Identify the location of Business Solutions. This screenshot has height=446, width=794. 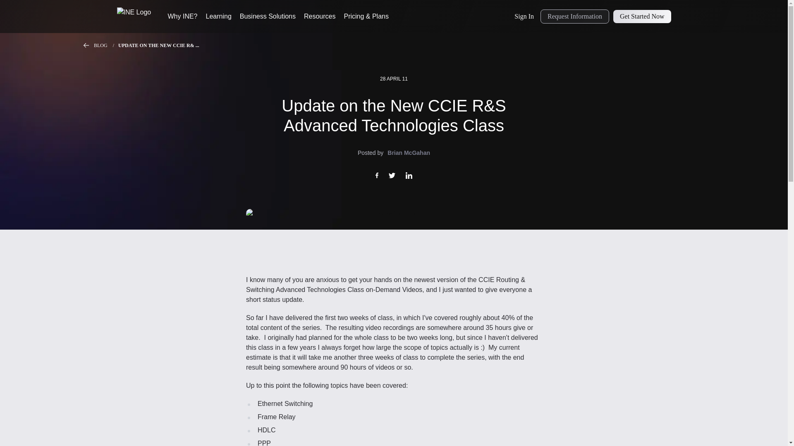
(267, 17).